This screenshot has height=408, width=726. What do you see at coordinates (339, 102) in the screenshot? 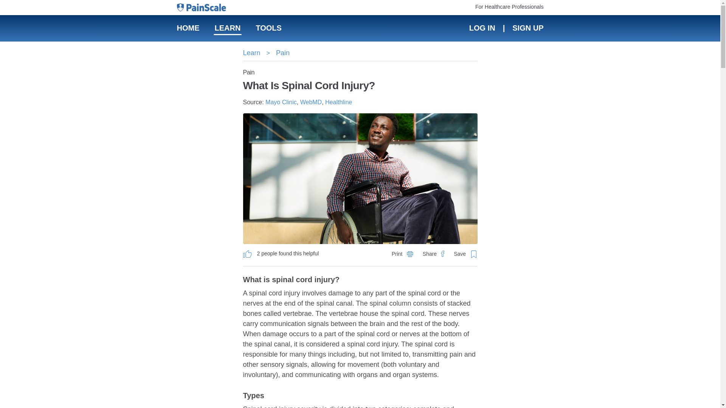
I see `Healthline` at bounding box center [339, 102].